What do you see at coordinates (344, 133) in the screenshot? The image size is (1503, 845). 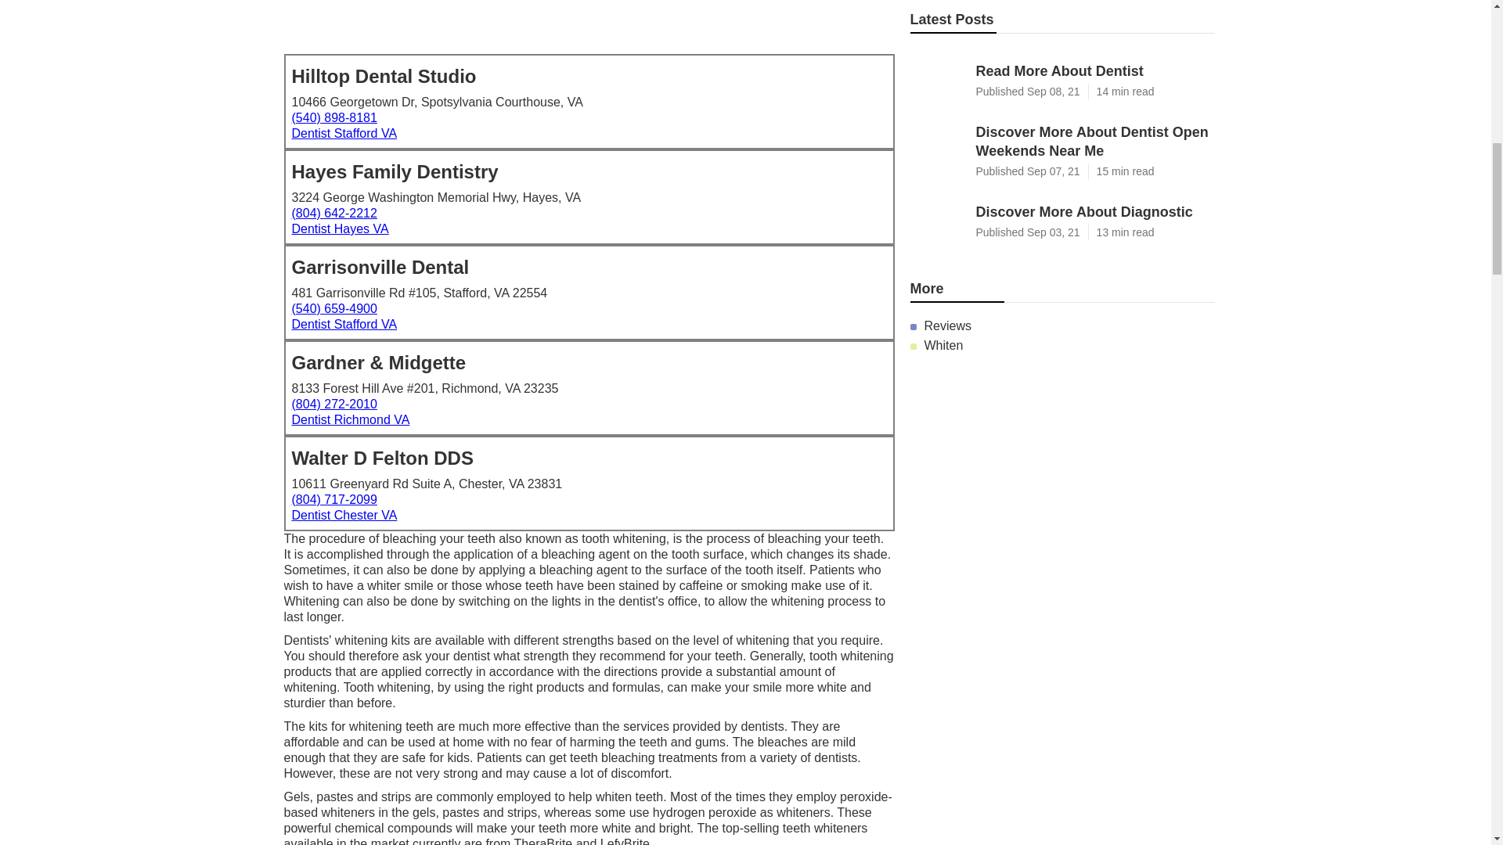 I see `Dentist Stafford VA` at bounding box center [344, 133].